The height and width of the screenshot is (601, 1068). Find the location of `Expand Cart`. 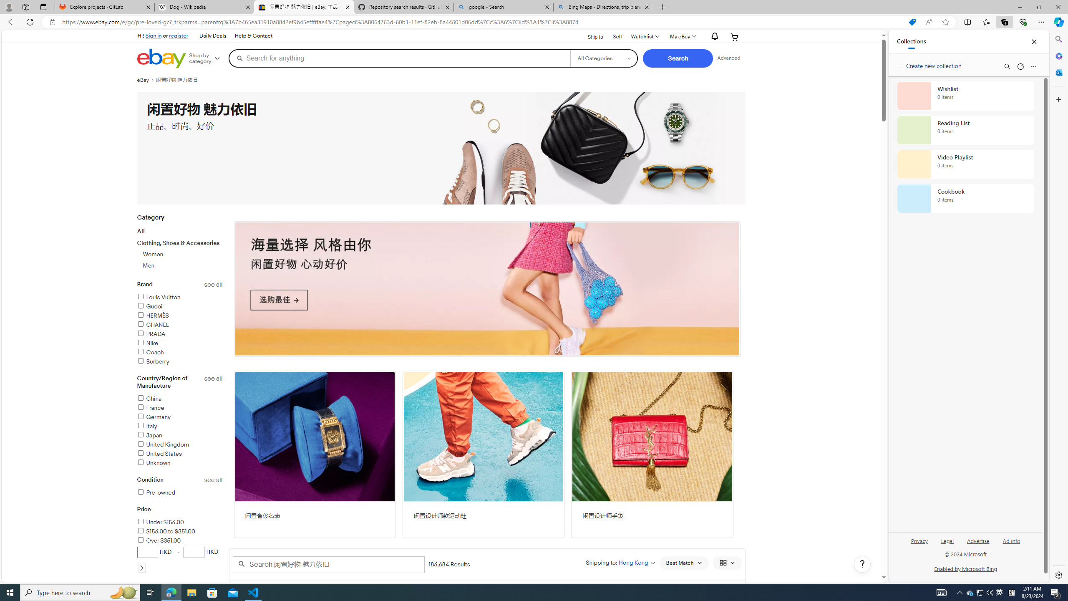

Expand Cart is located at coordinates (735, 37).